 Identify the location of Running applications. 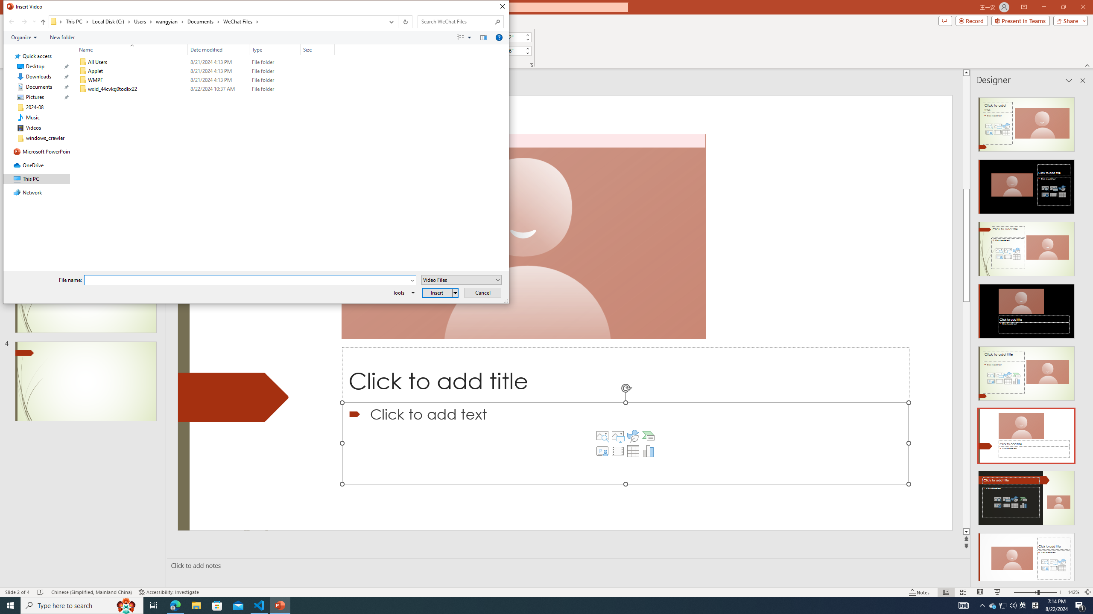
(526, 605).